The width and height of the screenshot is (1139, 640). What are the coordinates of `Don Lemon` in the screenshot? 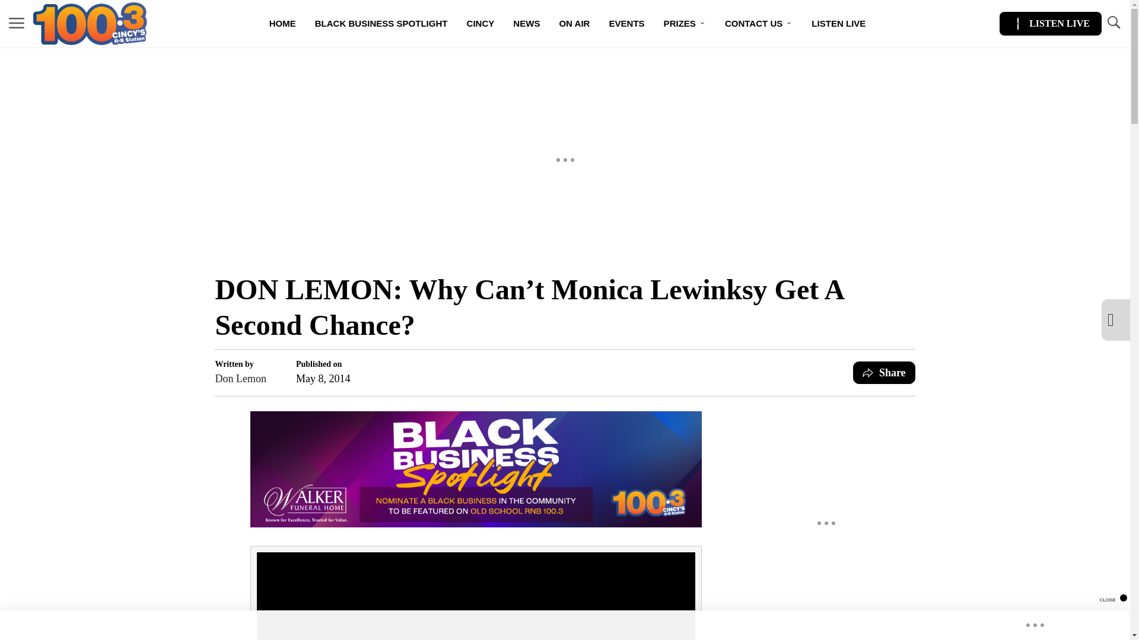 It's located at (240, 379).